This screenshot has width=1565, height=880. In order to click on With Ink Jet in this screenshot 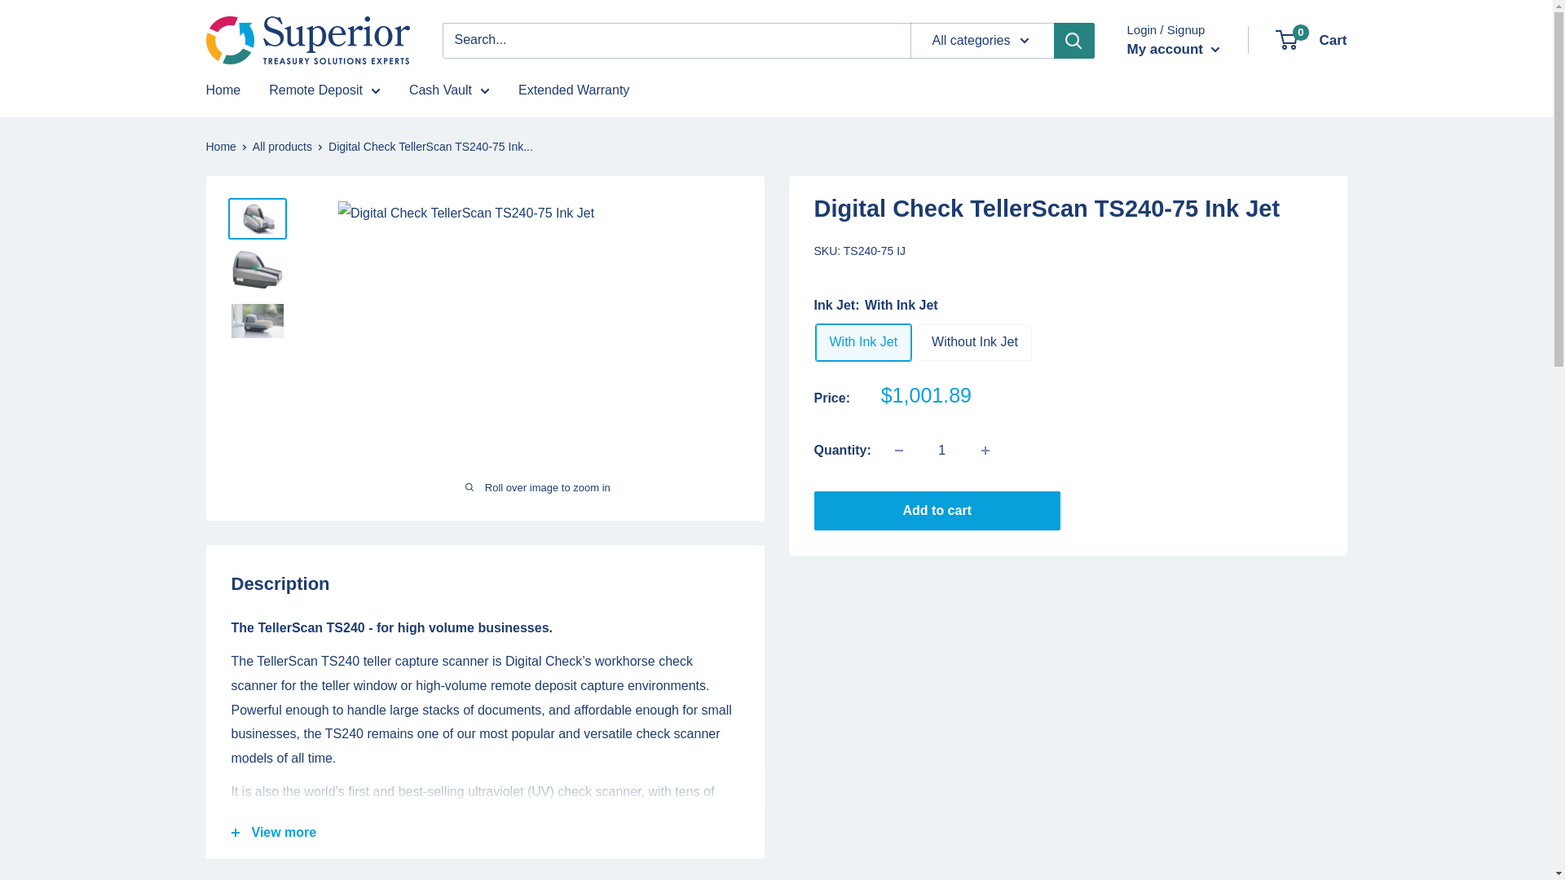, I will do `click(862, 342)`.